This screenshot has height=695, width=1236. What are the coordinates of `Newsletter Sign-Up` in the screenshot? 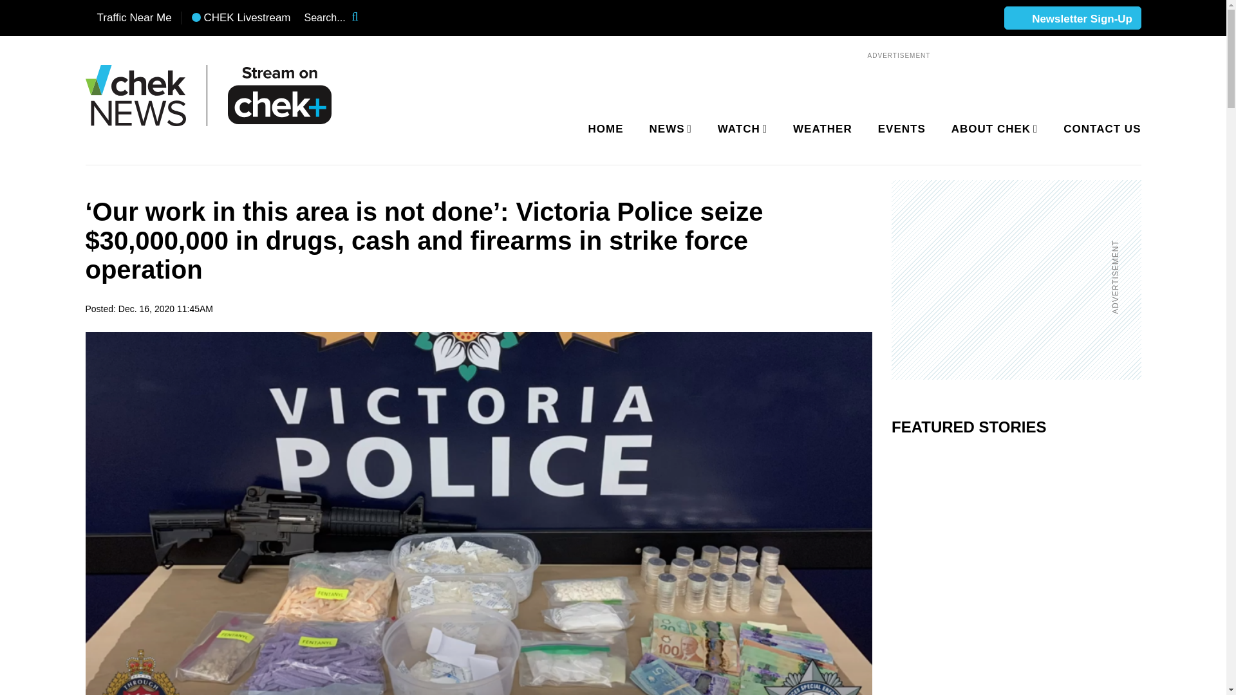 It's located at (1072, 19).